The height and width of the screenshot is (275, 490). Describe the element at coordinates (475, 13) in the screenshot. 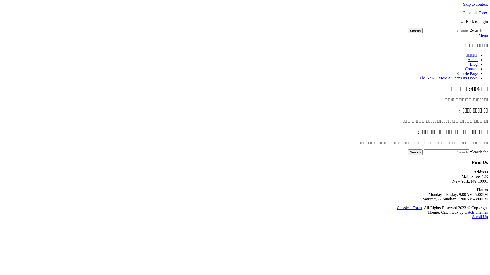

I see `Classical Forex` at that location.